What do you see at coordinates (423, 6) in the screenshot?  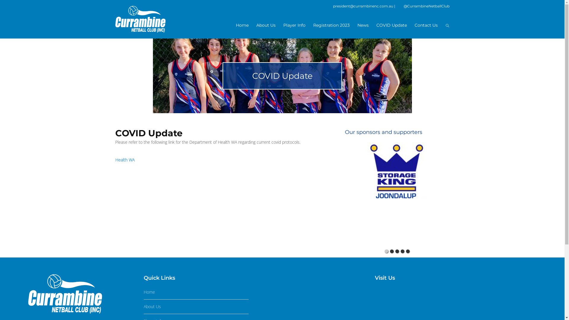 I see `@CurrambineNetballClub` at bounding box center [423, 6].